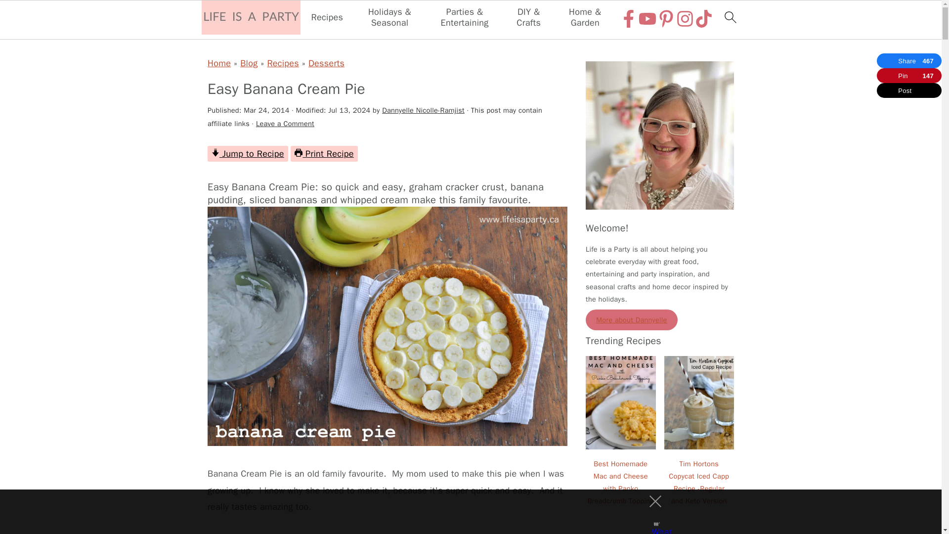 The image size is (949, 534). I want to click on Recipes, so click(327, 18).